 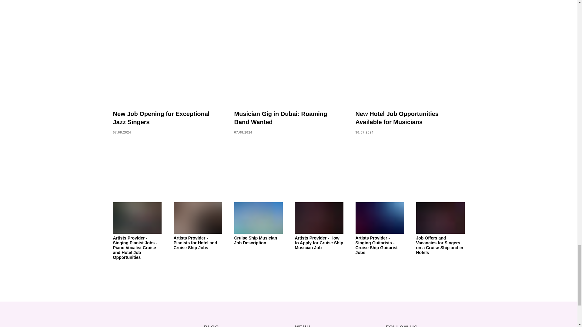 I want to click on New Job Opening for Exceptional Jazz Singers, so click(x=161, y=118).